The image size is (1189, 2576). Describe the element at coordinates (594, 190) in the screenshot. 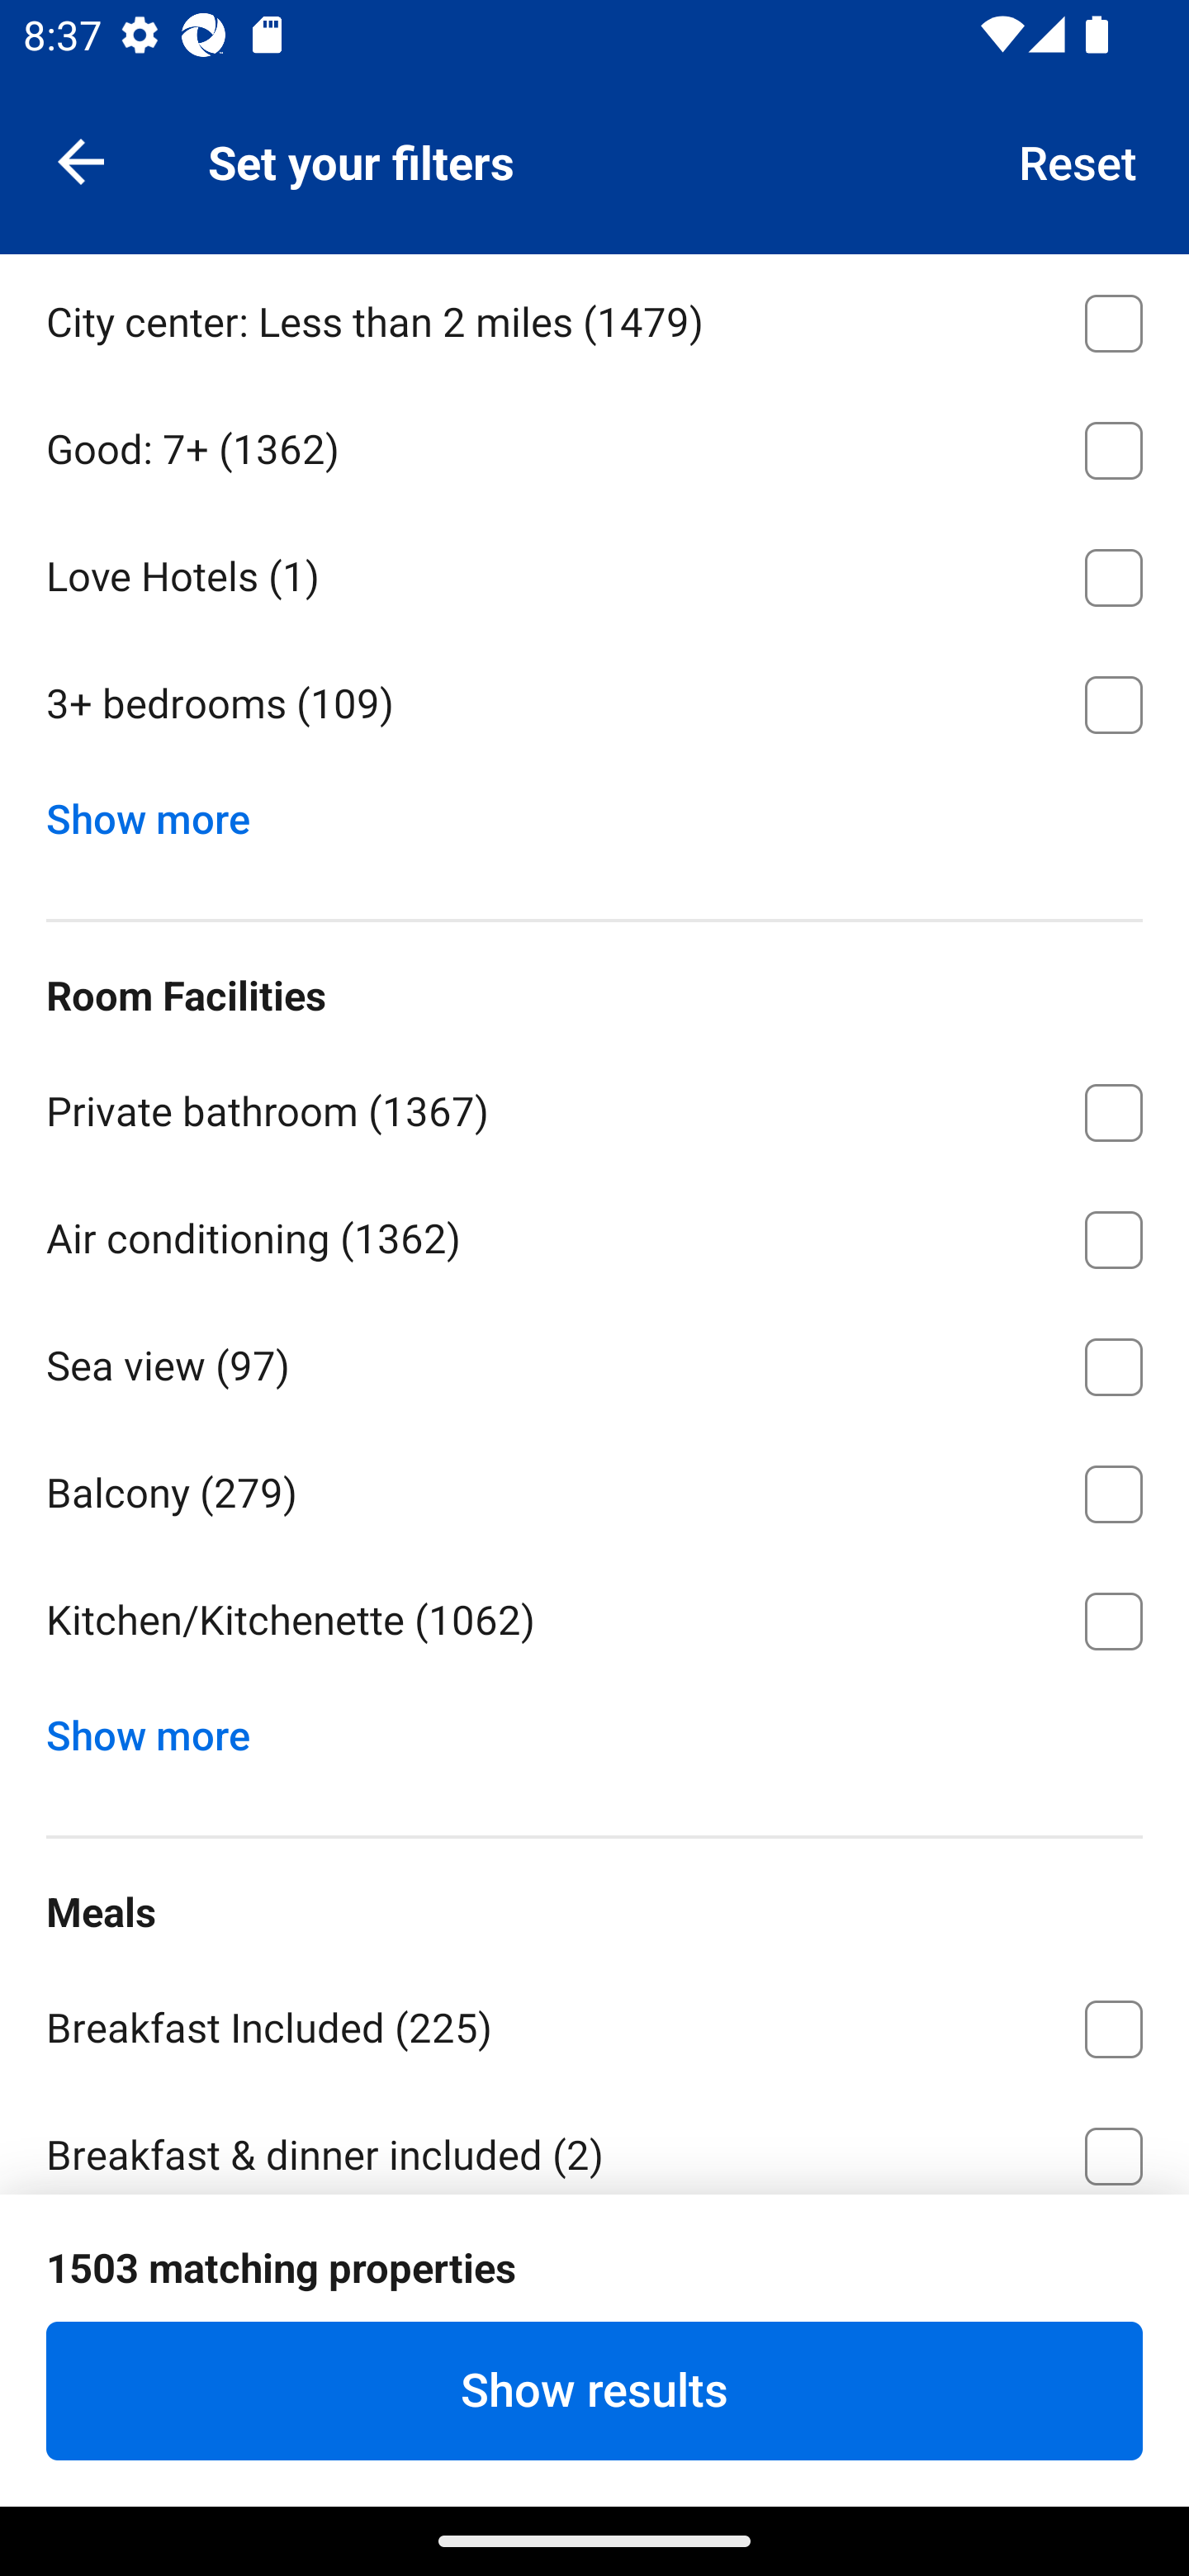

I see `Vacation Homes ⁦(19)` at that location.